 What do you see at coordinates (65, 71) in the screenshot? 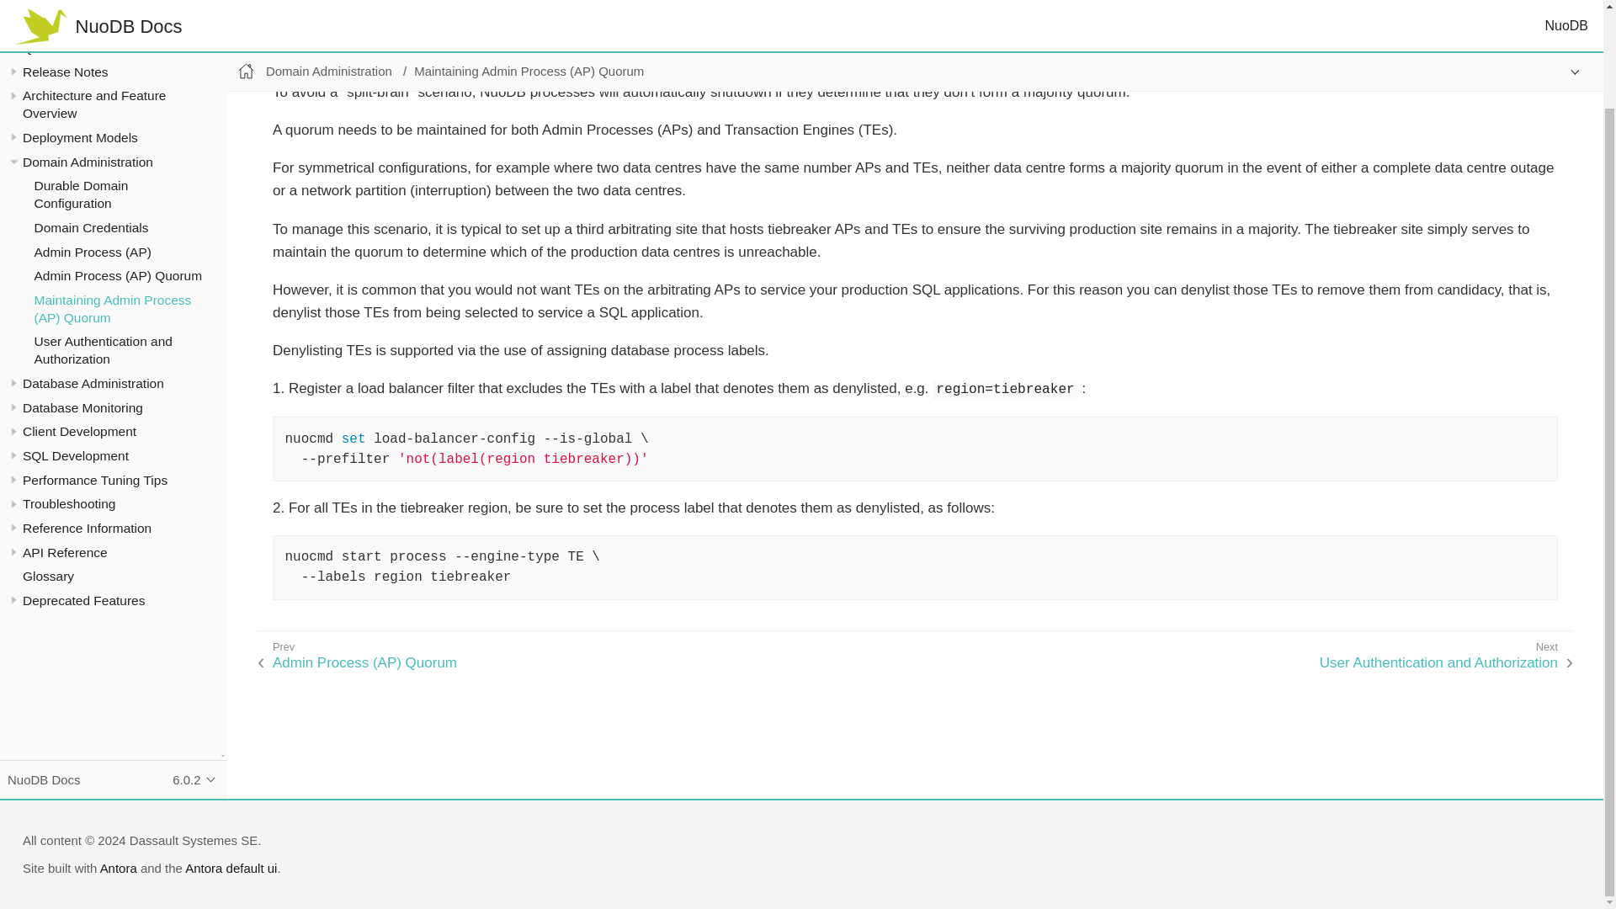
I see `Release Notes` at bounding box center [65, 71].